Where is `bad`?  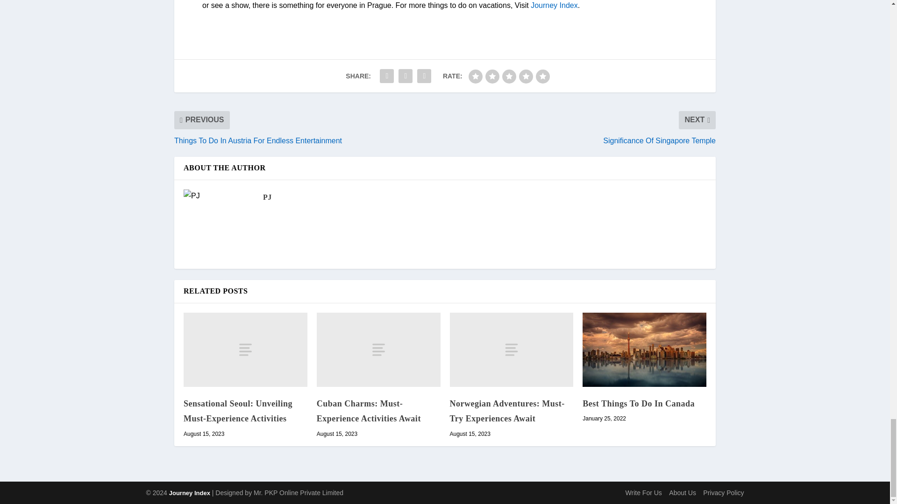 bad is located at coordinates (475, 77).